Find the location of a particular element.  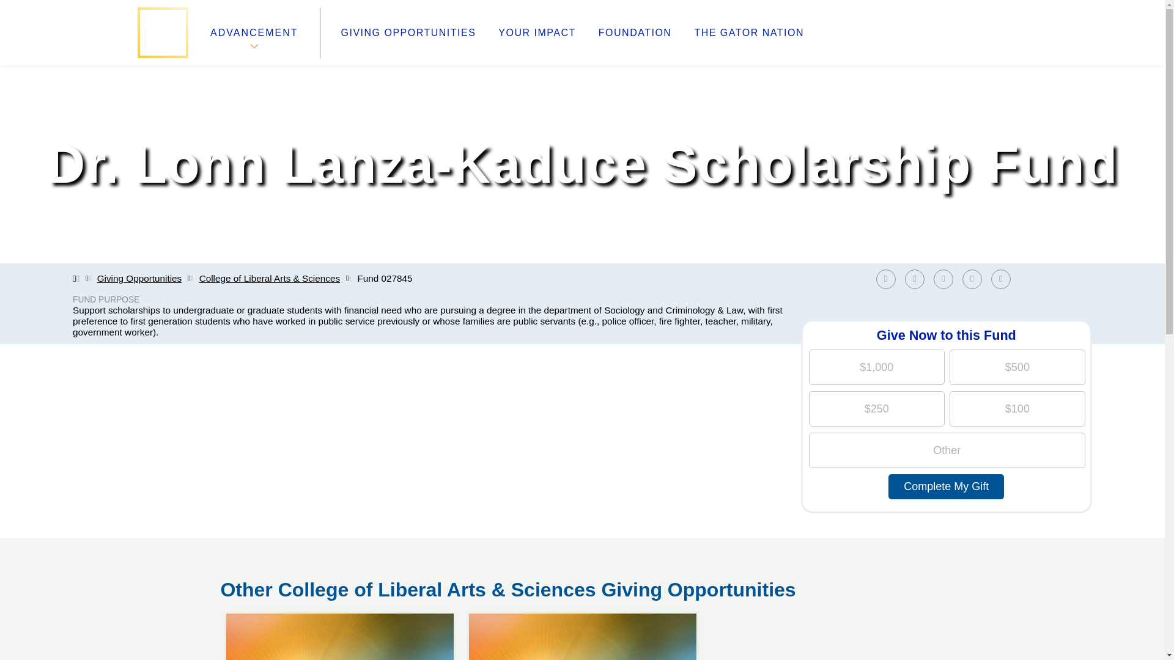

Complete My Gift is located at coordinates (340, 614).